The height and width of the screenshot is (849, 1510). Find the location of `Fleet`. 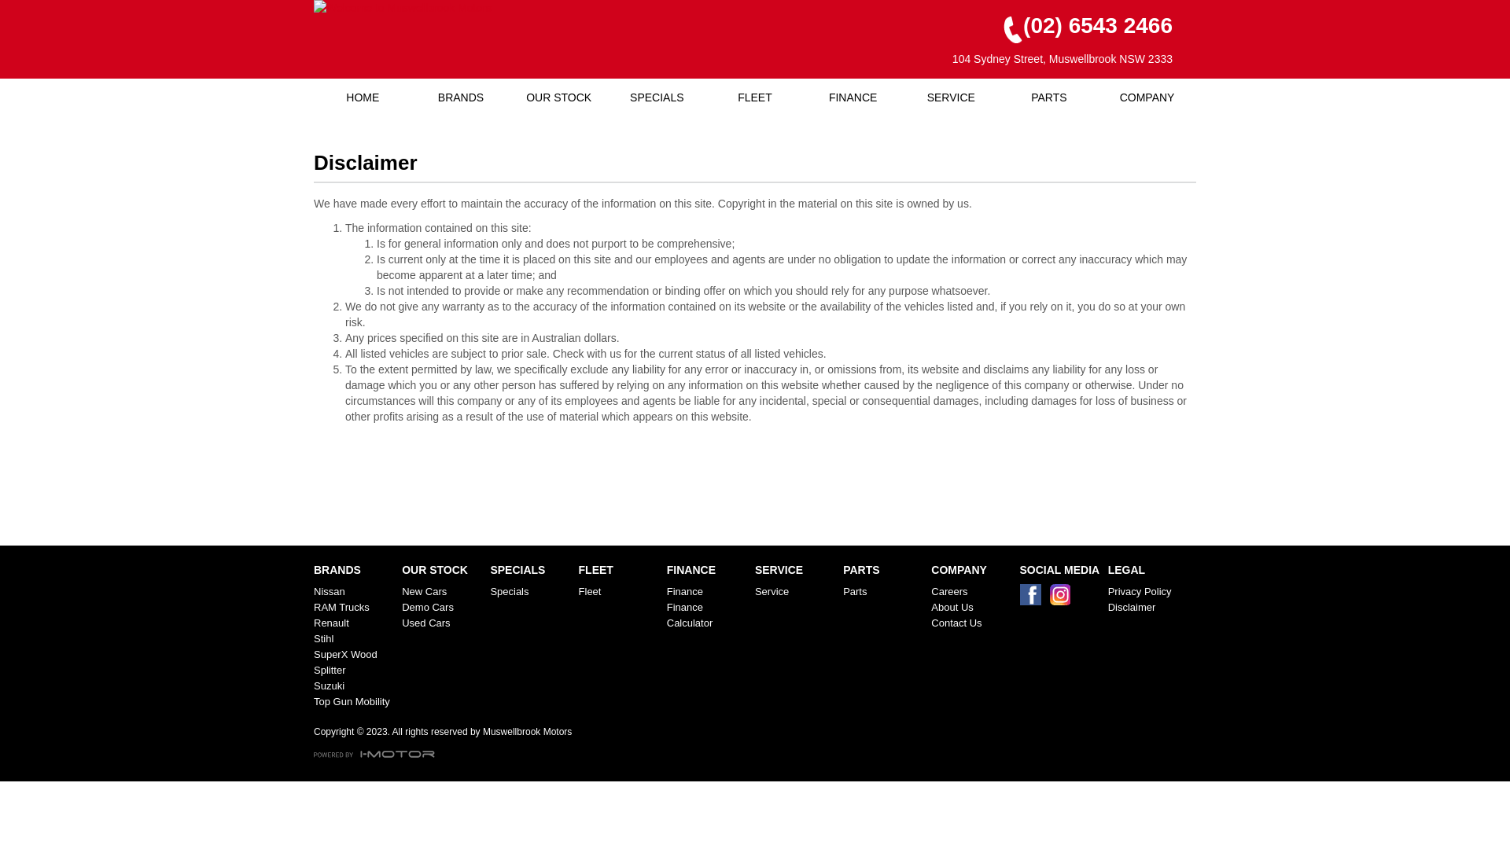

Fleet is located at coordinates (620, 592).